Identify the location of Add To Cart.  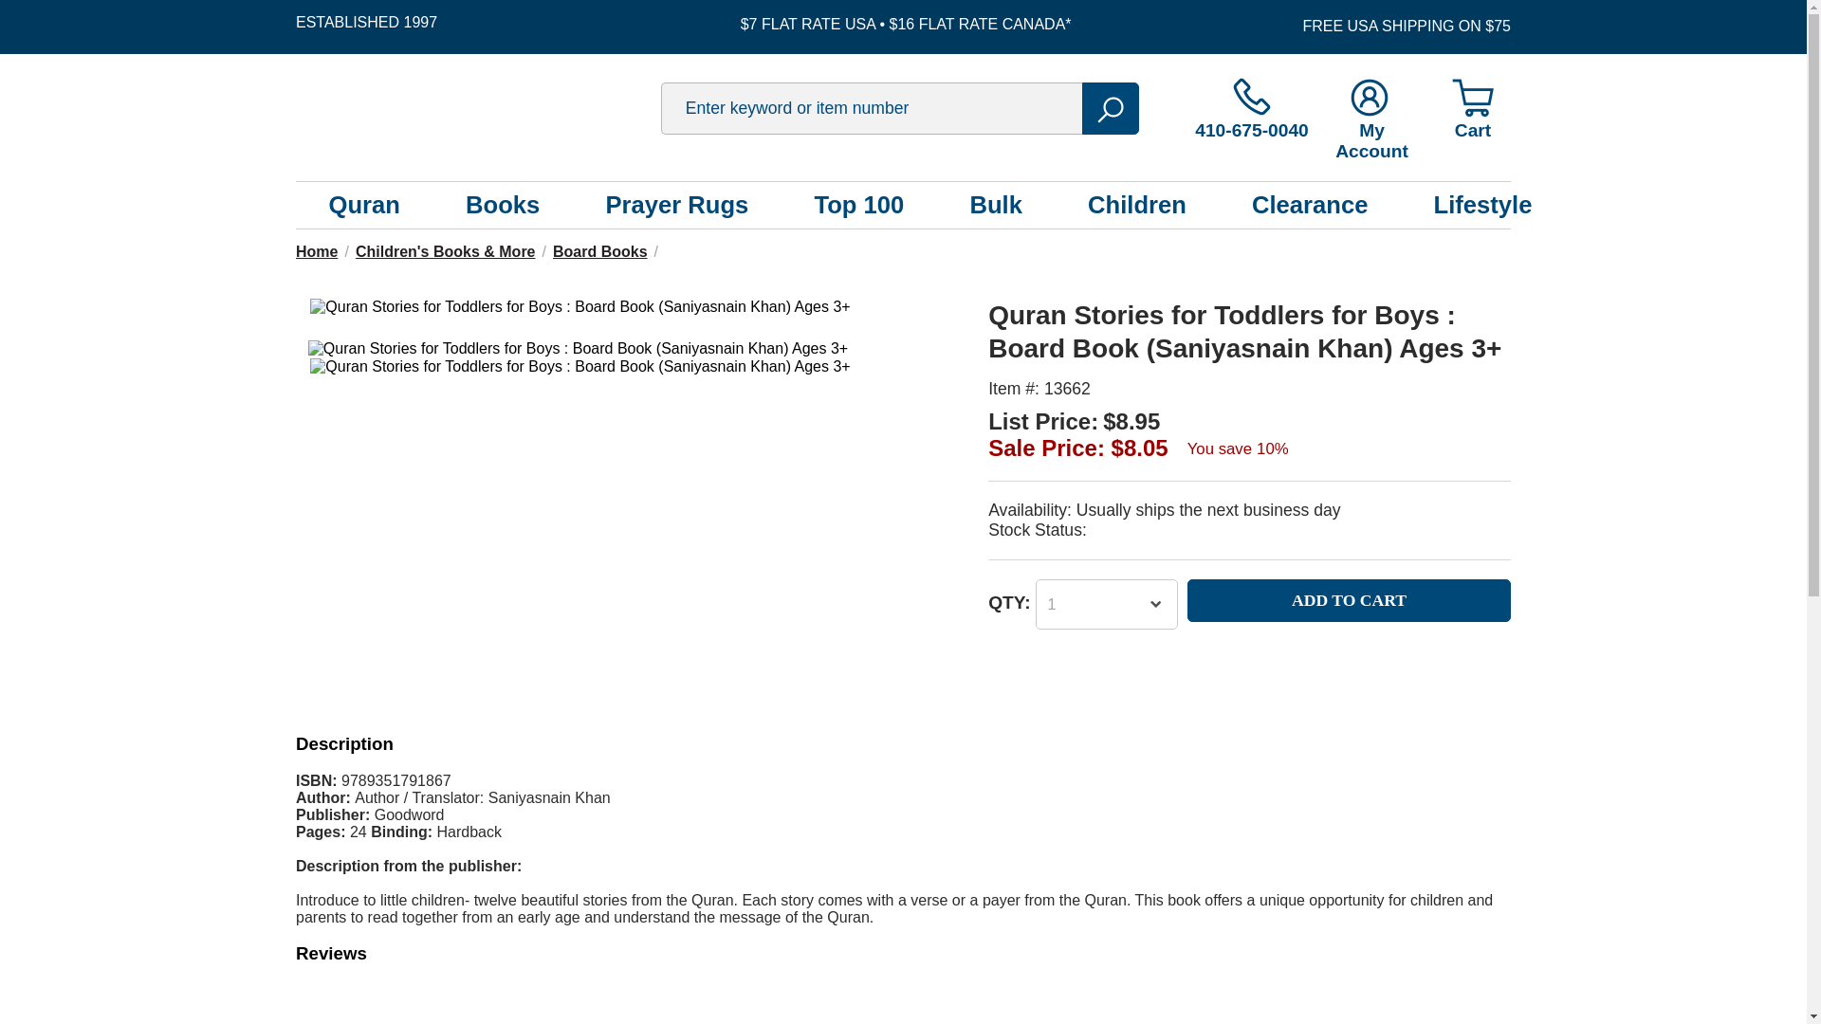
(1349, 600).